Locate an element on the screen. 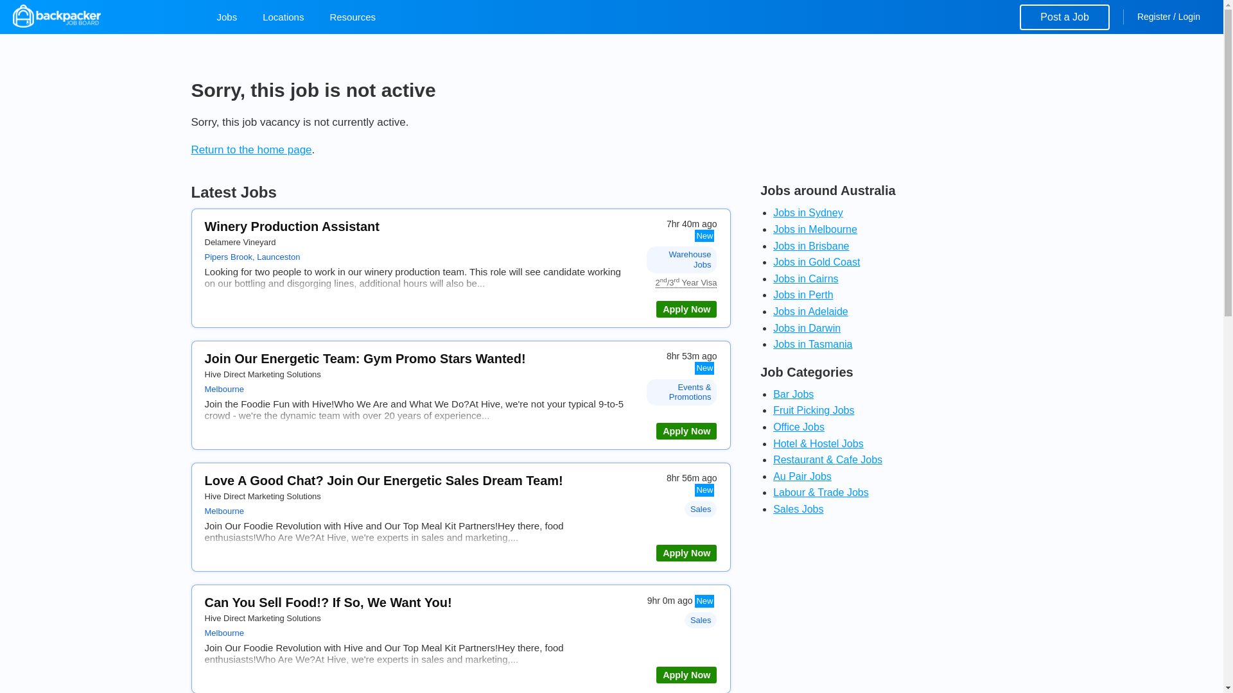 The width and height of the screenshot is (1233, 693). Winery Production Assistant is located at coordinates (686, 309).